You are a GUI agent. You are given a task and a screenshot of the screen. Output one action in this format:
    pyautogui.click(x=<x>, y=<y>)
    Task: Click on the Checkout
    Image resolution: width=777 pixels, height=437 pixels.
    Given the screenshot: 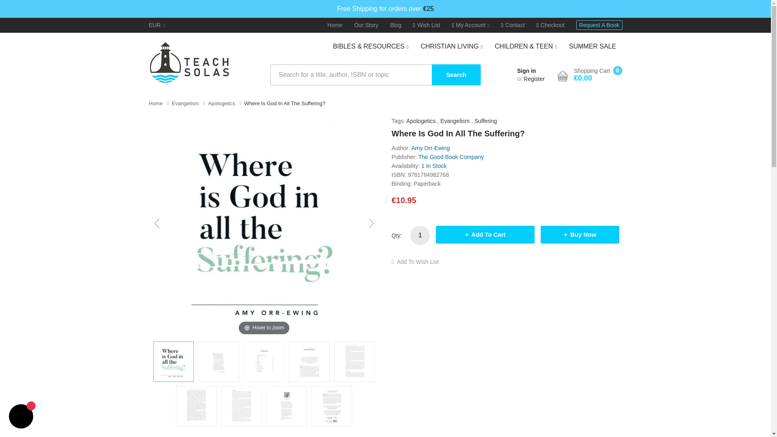 What is the action you would take?
    pyautogui.click(x=550, y=25)
    